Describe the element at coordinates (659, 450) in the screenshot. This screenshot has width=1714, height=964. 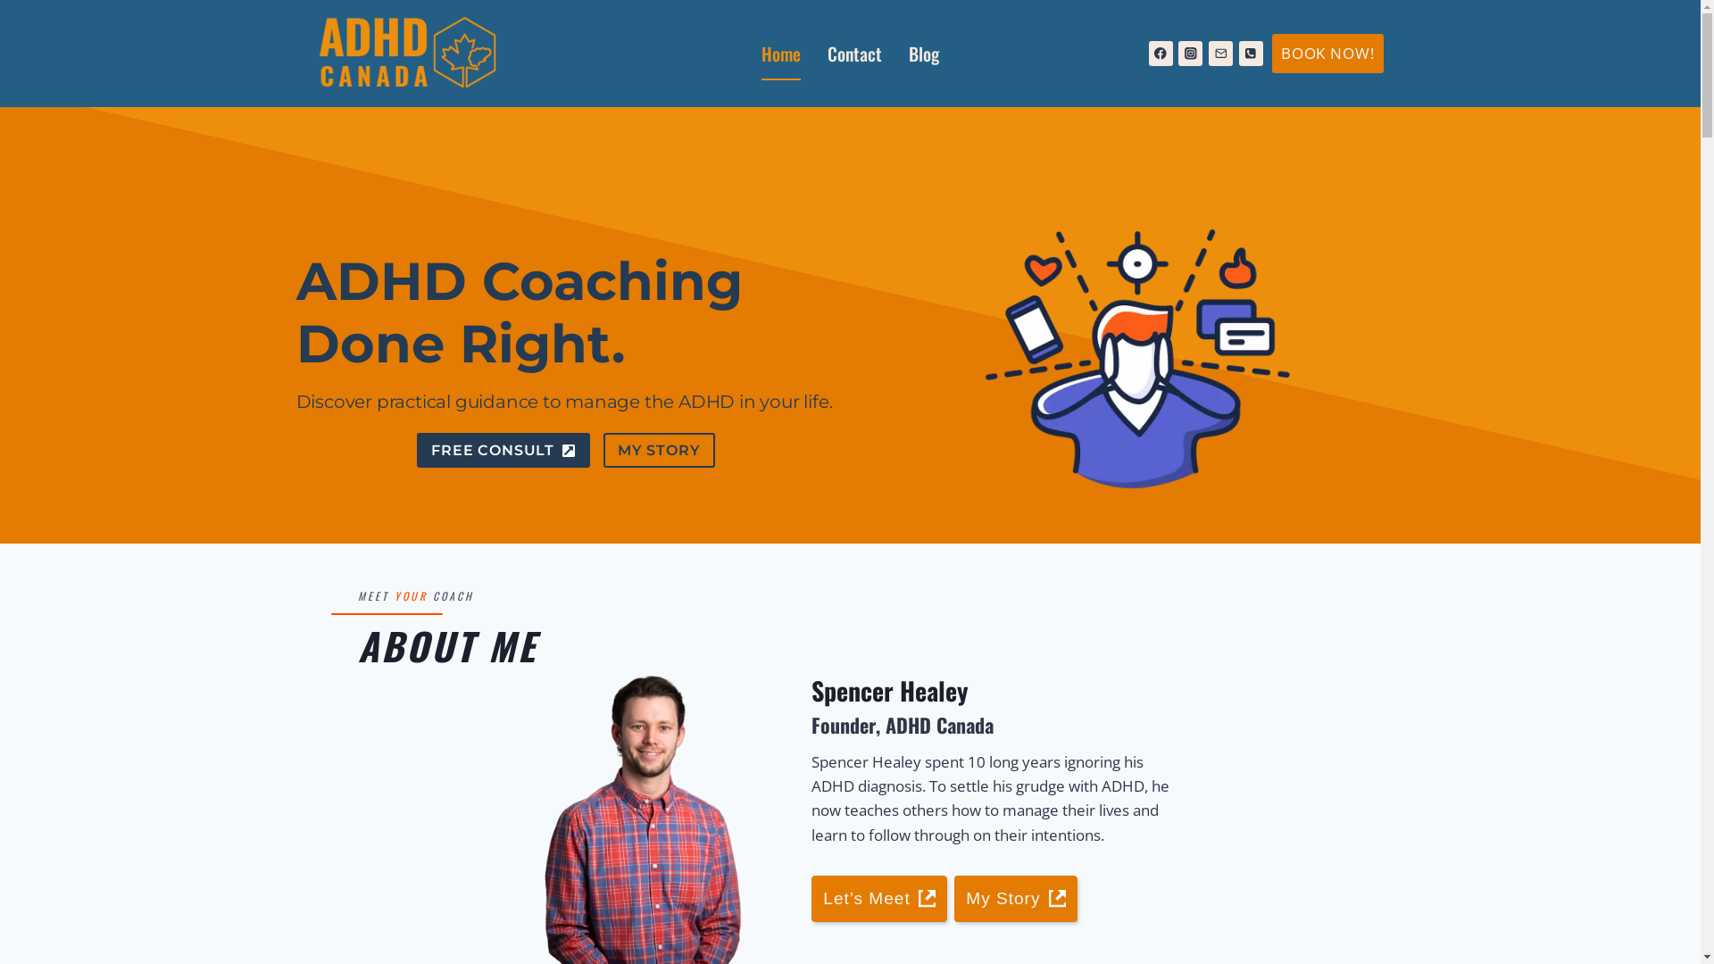
I see `MY STORY` at that location.